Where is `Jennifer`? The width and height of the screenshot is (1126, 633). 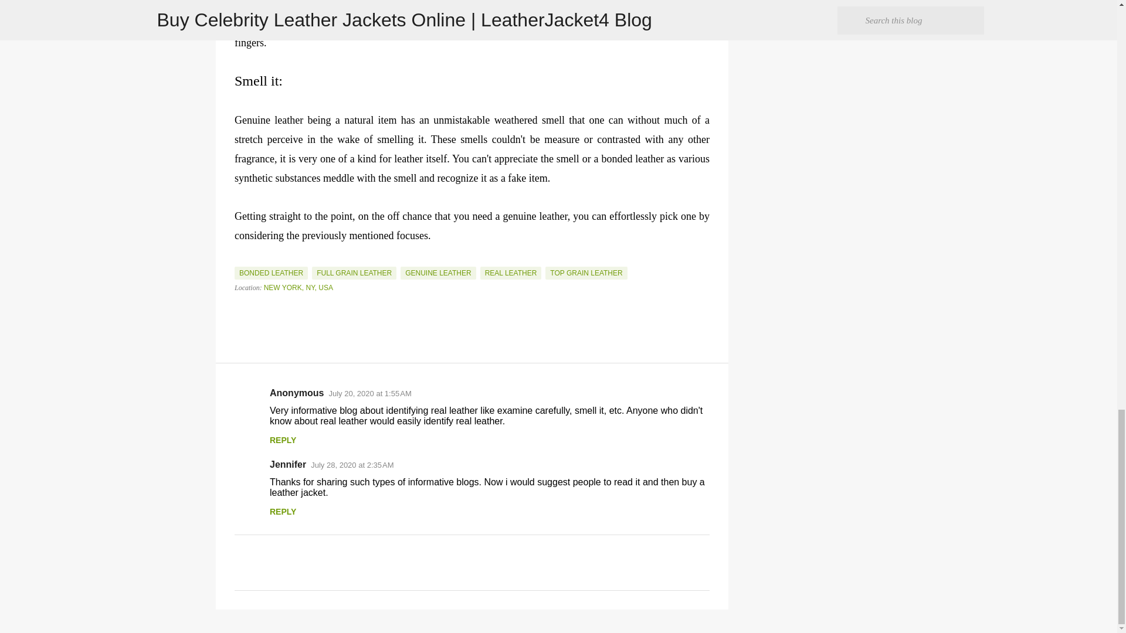 Jennifer is located at coordinates (288, 464).